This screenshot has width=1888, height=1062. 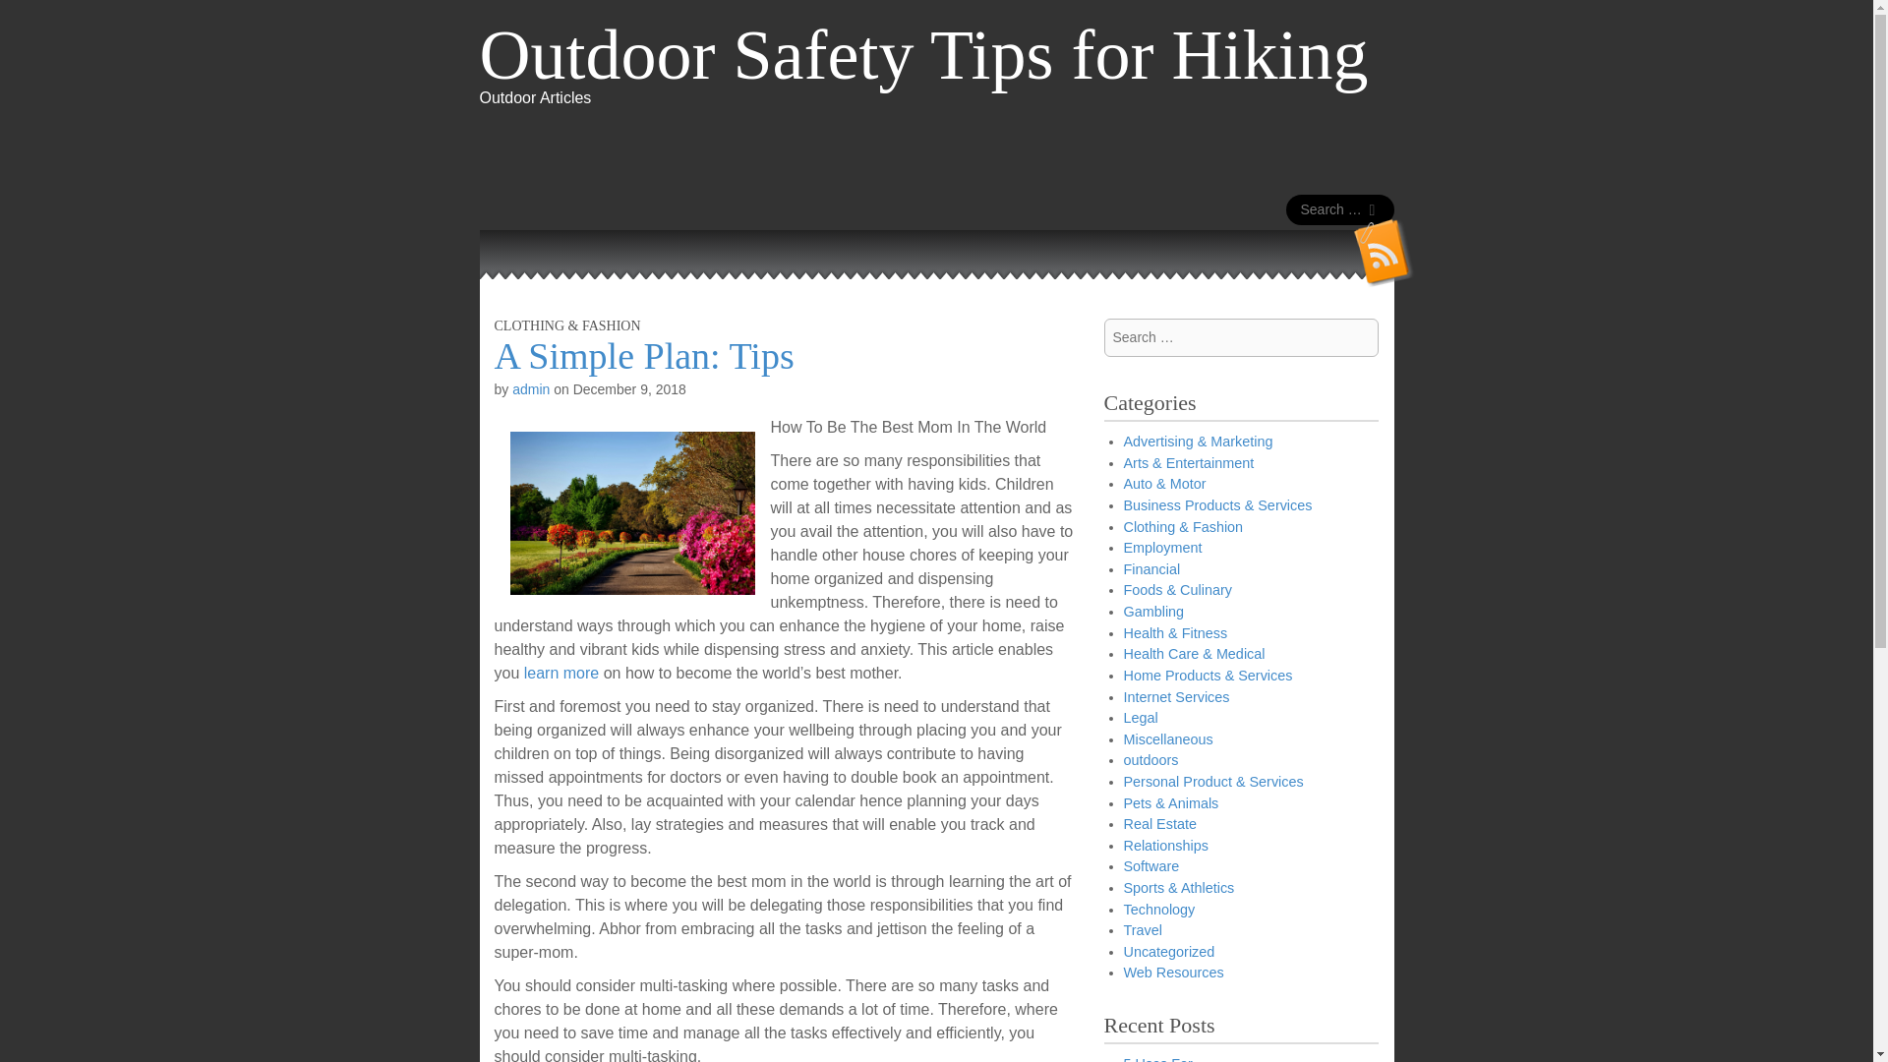 I want to click on Gambling, so click(x=1152, y=612).